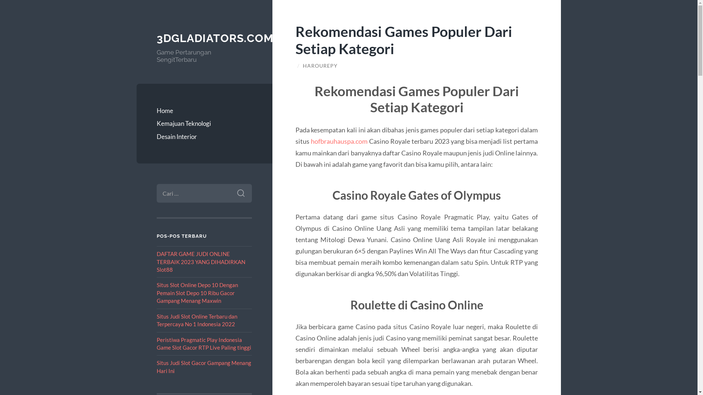 The height and width of the screenshot is (395, 703). What do you see at coordinates (215, 38) in the screenshot?
I see `3DGLADIATORS.COM` at bounding box center [215, 38].